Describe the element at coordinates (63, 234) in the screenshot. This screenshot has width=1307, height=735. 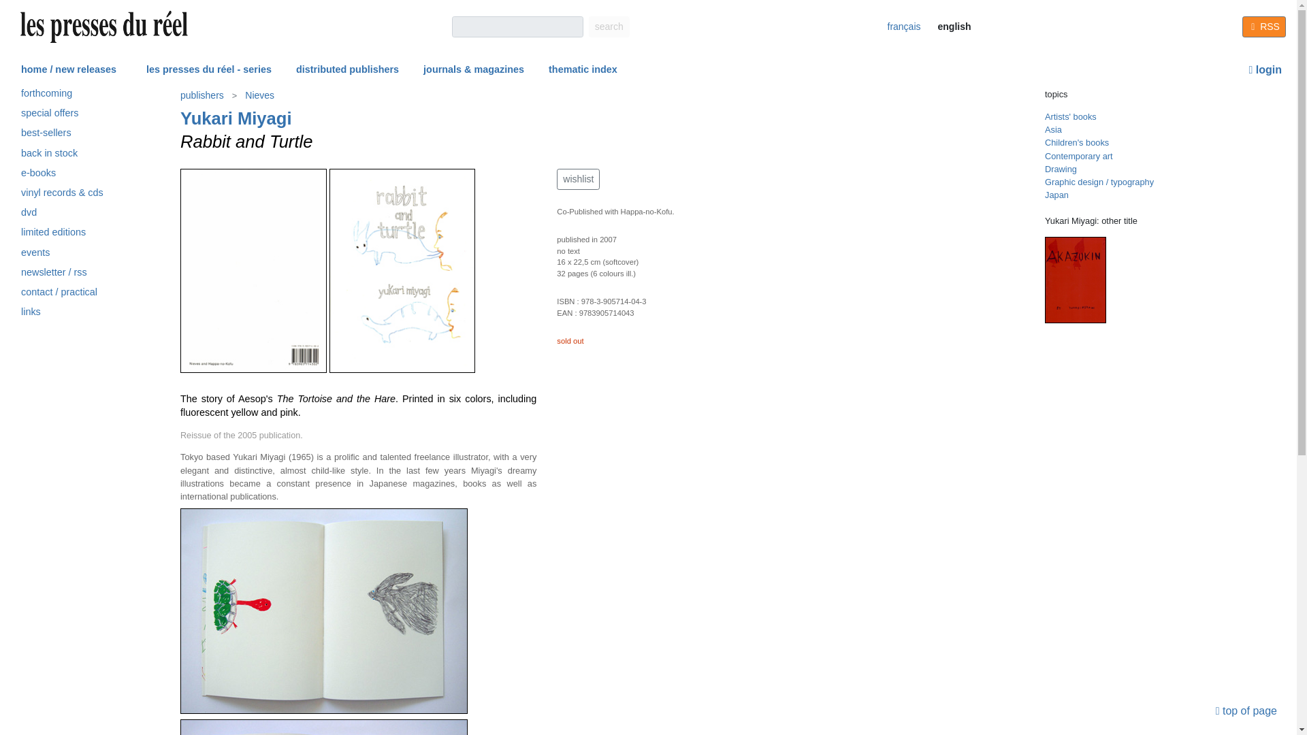
I see `limited editions` at that location.